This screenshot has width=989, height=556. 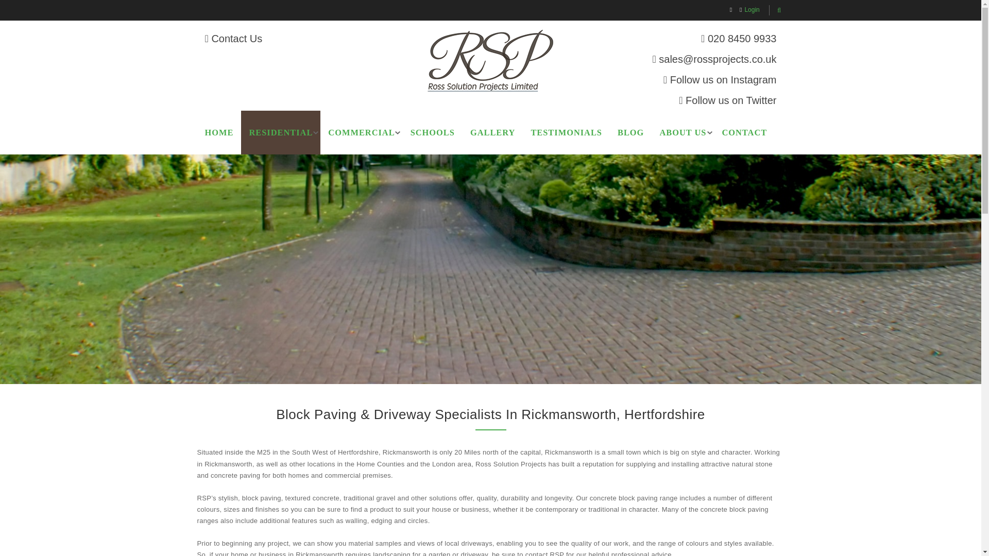 I want to click on GALLERY, so click(x=492, y=132).